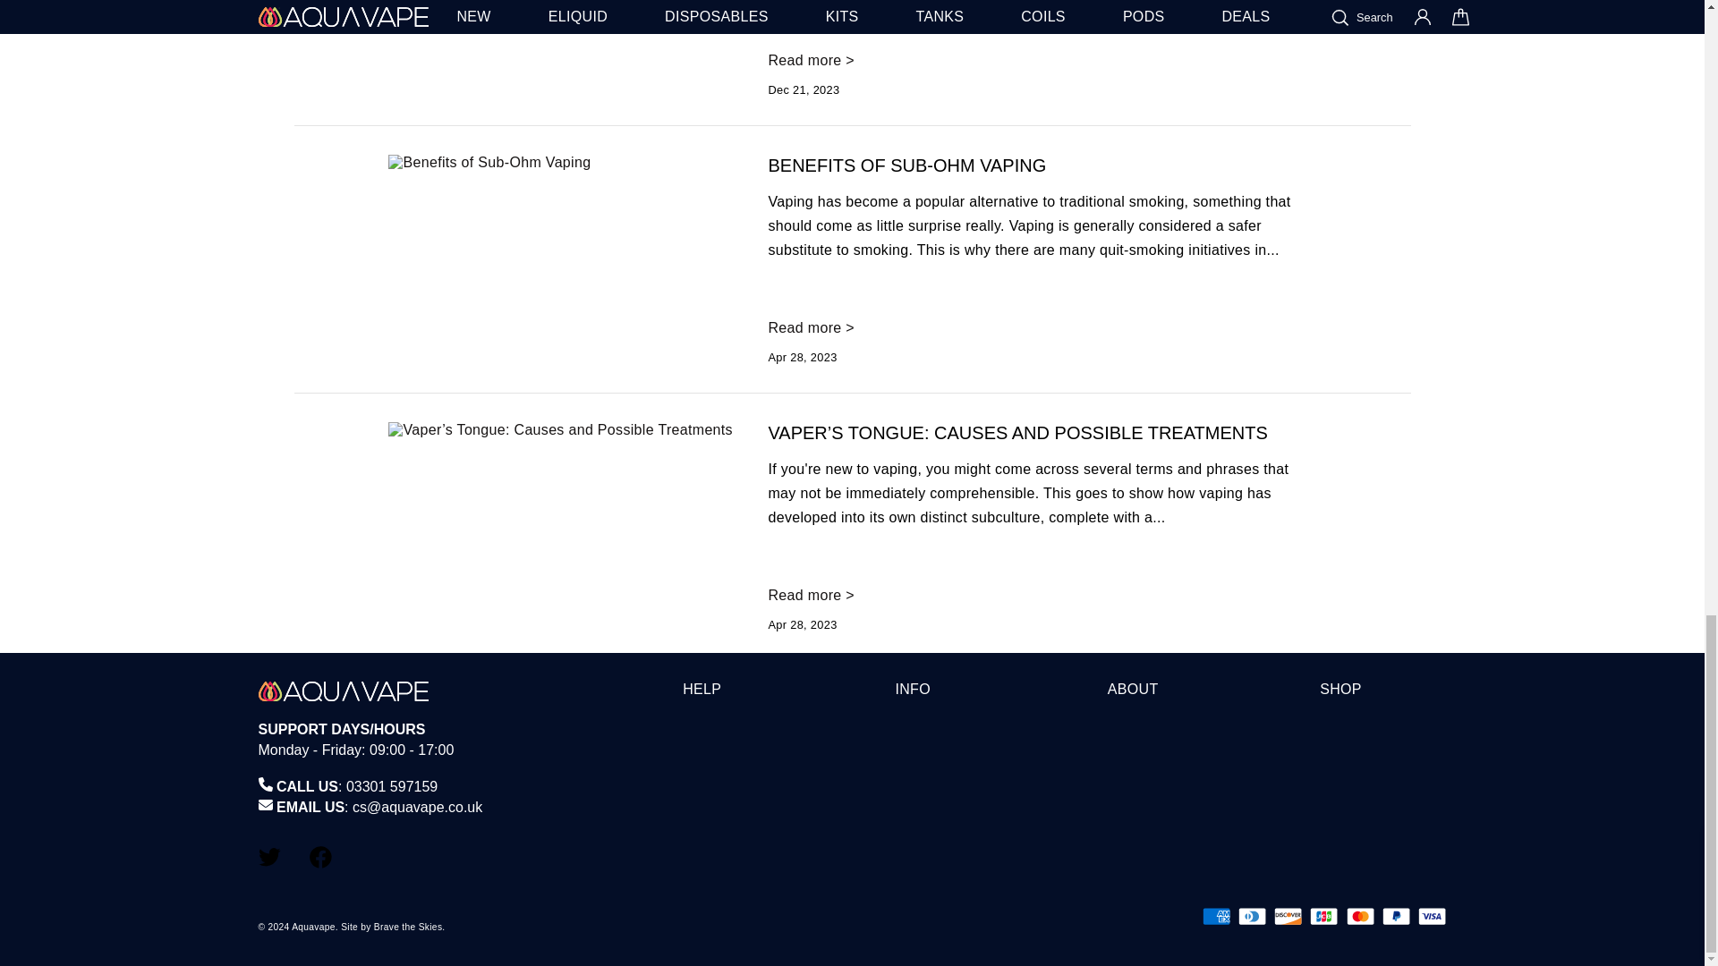  What do you see at coordinates (1360, 916) in the screenshot?
I see `Mastercard` at bounding box center [1360, 916].